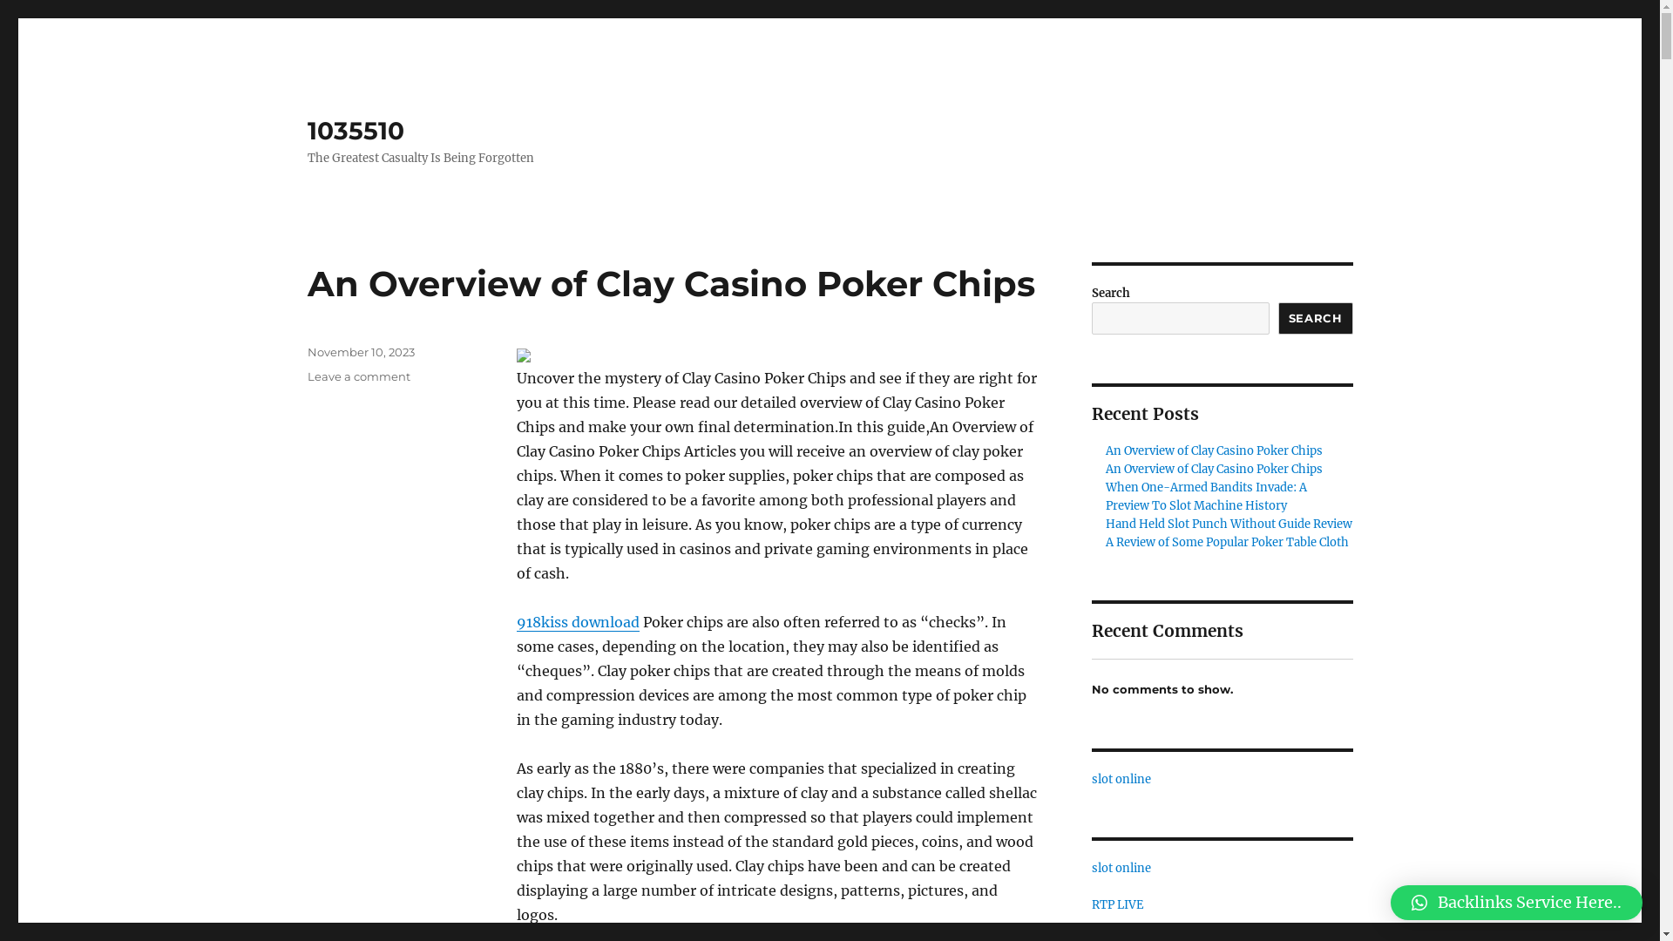  What do you see at coordinates (577, 622) in the screenshot?
I see `918kiss download` at bounding box center [577, 622].